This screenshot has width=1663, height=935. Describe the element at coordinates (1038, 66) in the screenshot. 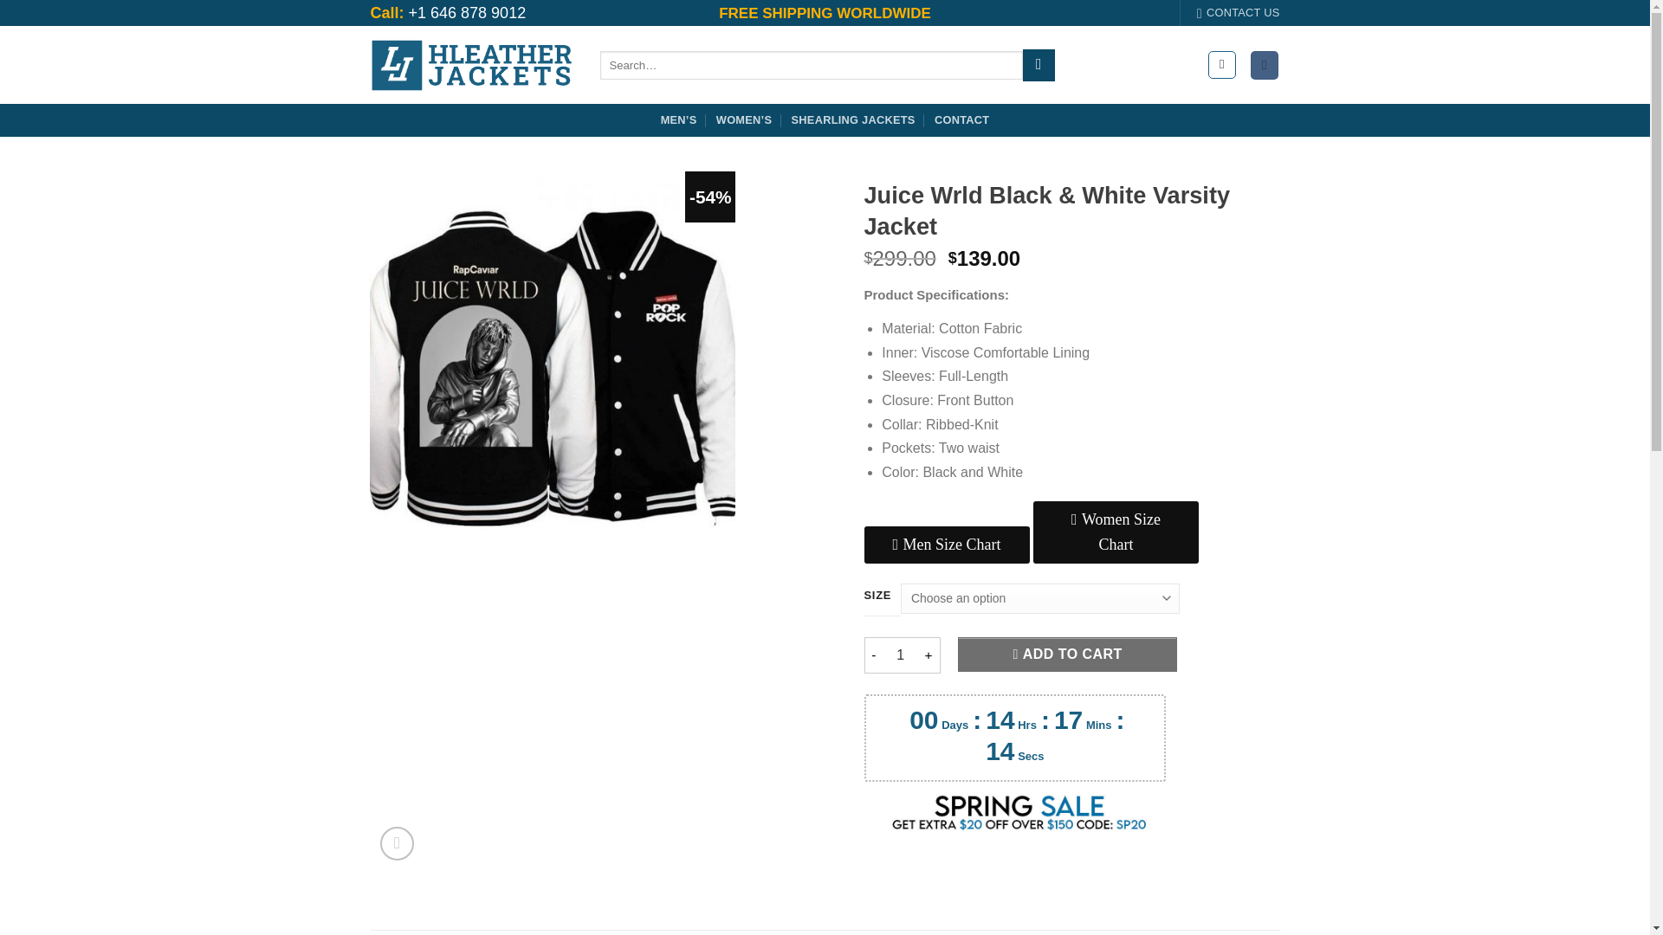

I see `Search` at that location.